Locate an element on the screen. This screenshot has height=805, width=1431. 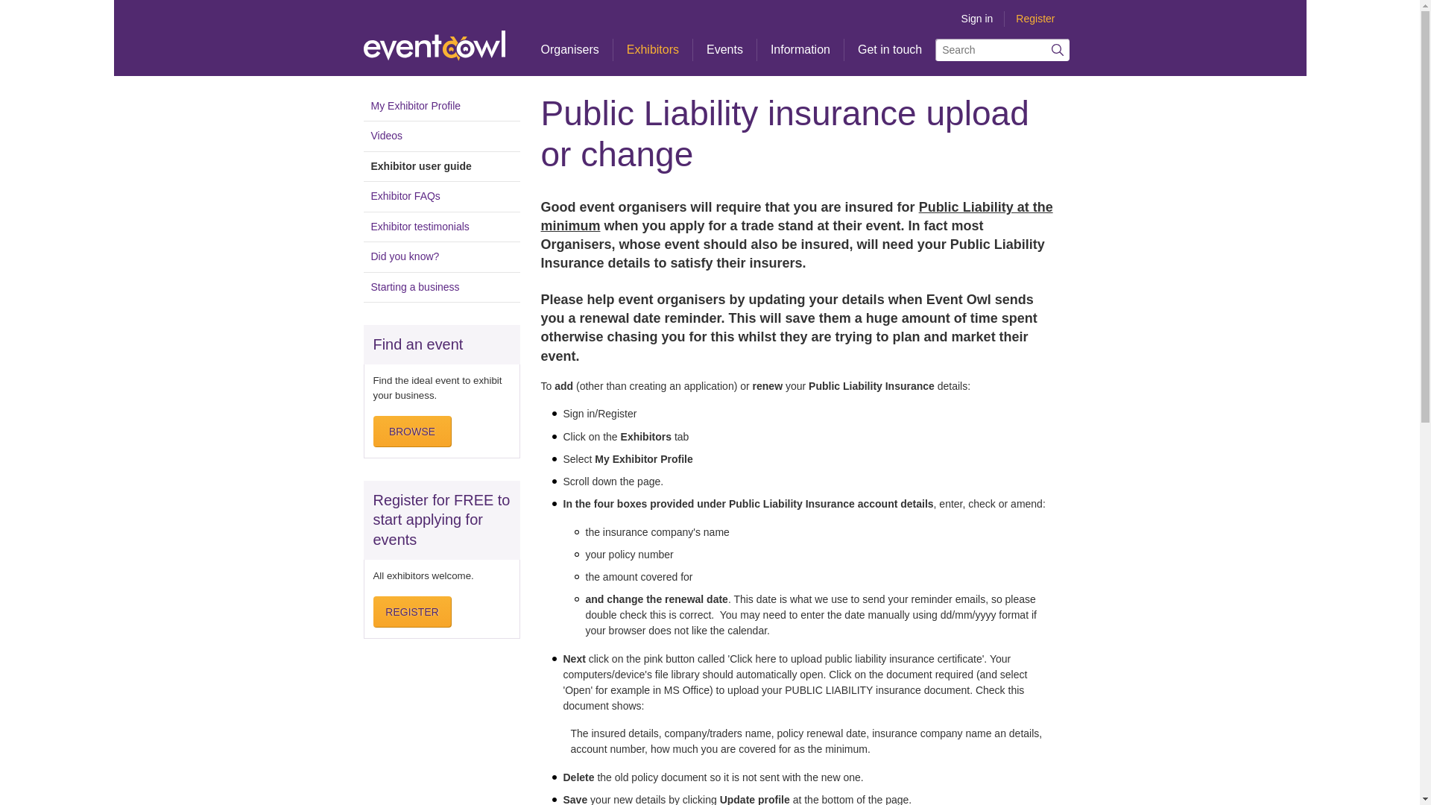
Exhibitor user guide is located at coordinates (441, 166).